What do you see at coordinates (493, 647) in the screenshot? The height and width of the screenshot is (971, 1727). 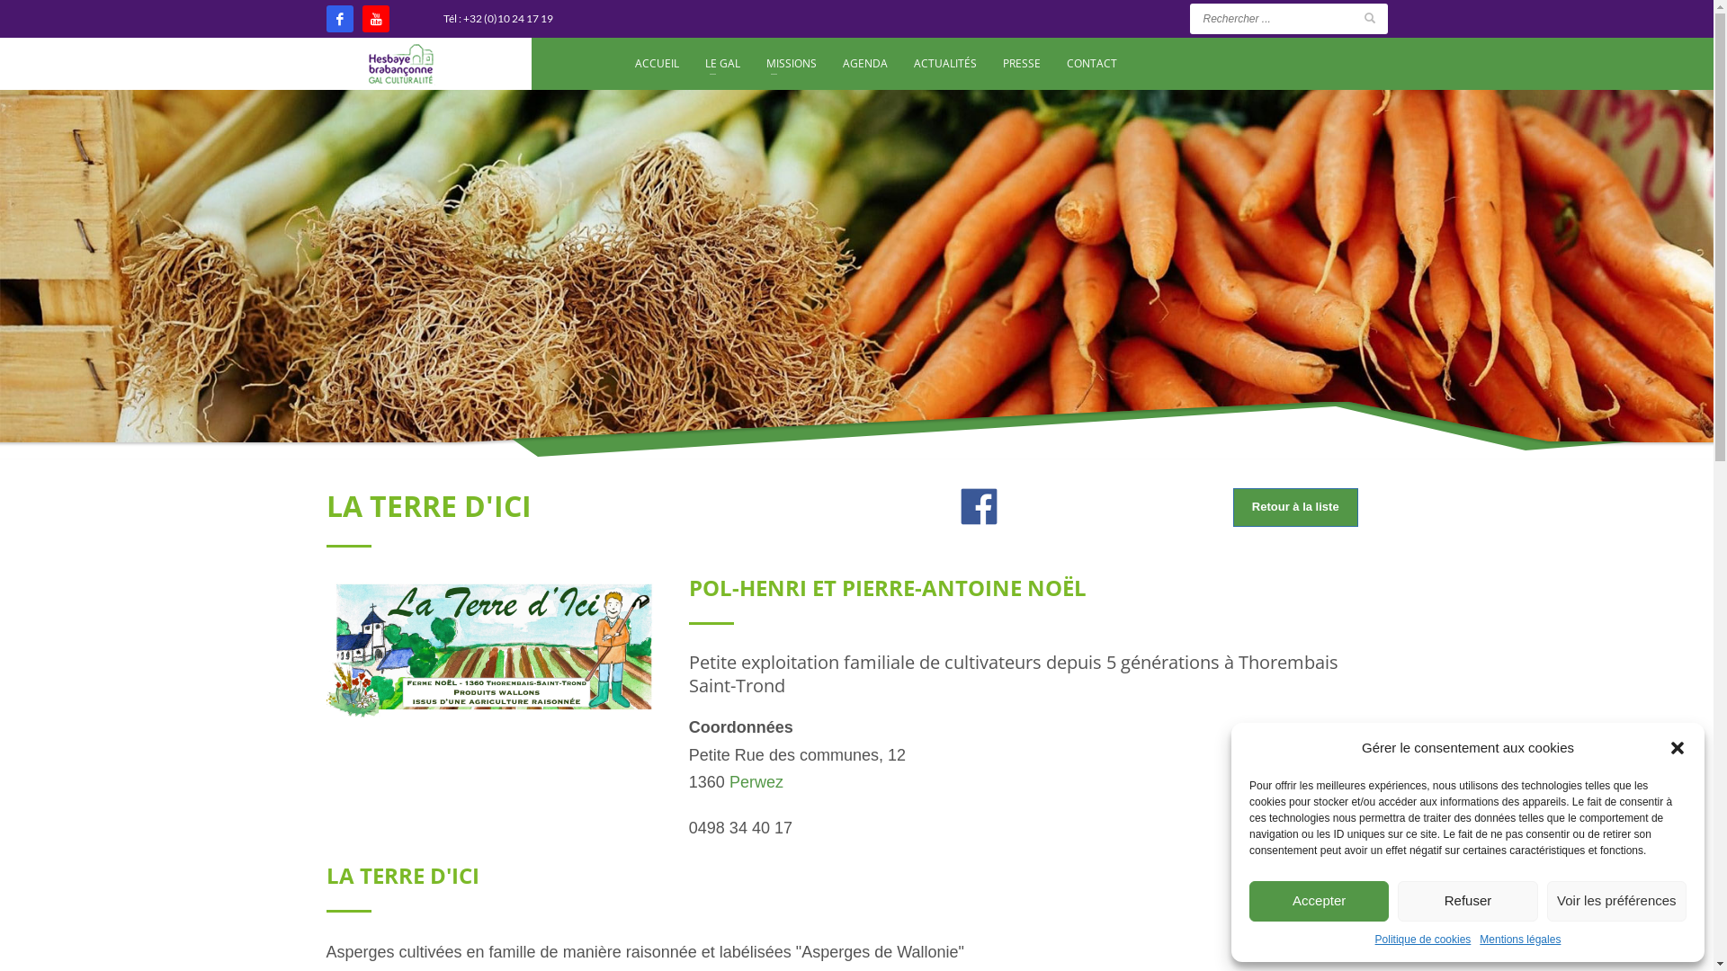 I see `167436746_138579308267601_3303123950824969346_n` at bounding box center [493, 647].